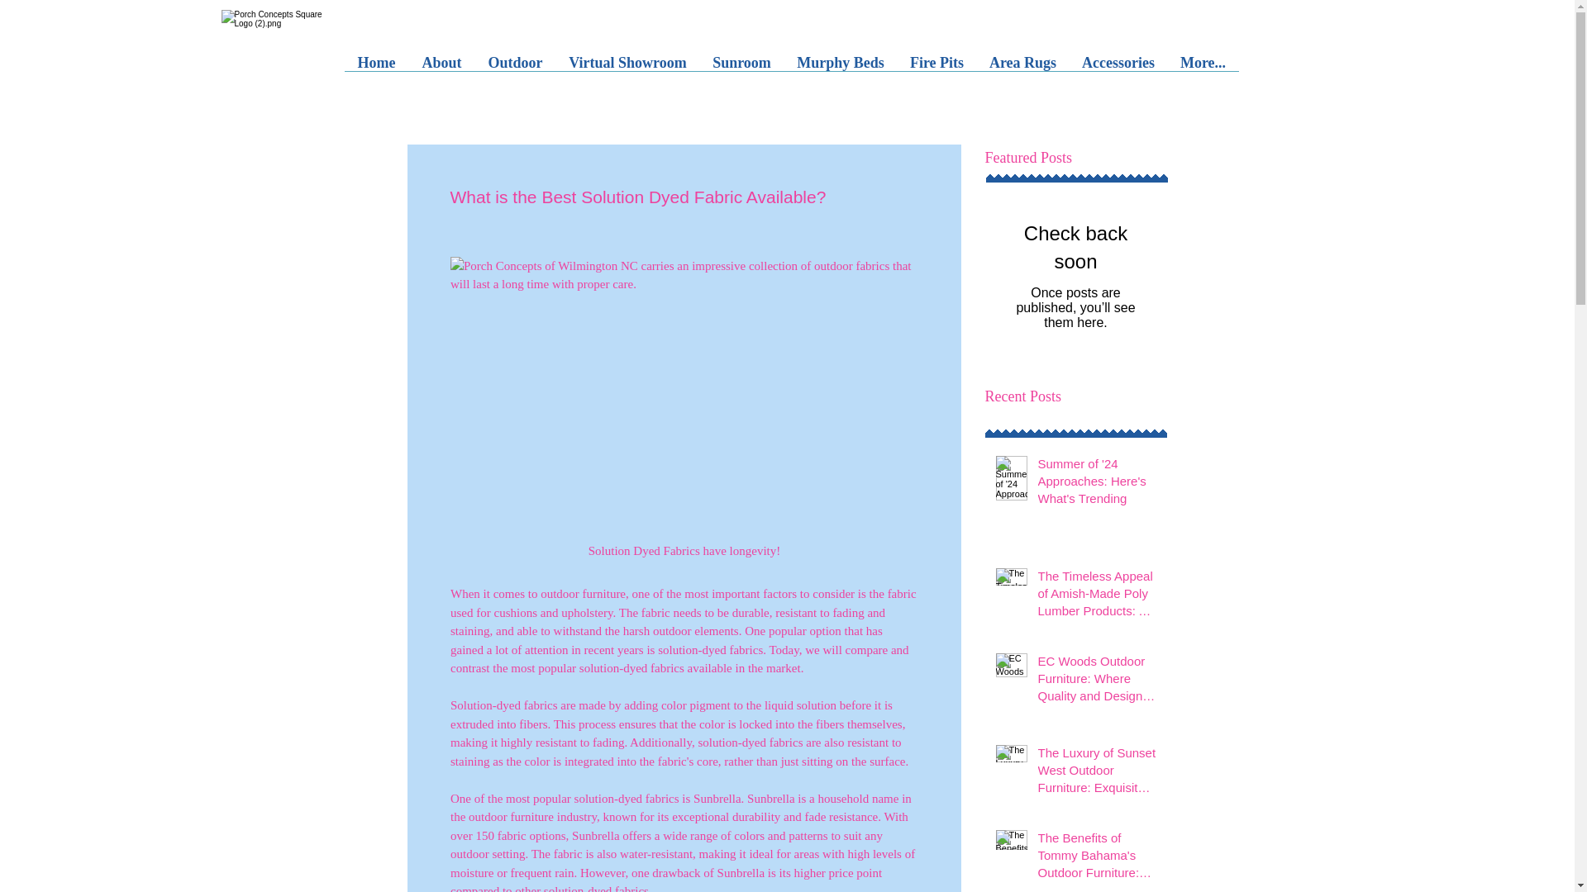 The height and width of the screenshot is (892, 1587). Describe the element at coordinates (1119, 68) in the screenshot. I see `Accessories` at that location.